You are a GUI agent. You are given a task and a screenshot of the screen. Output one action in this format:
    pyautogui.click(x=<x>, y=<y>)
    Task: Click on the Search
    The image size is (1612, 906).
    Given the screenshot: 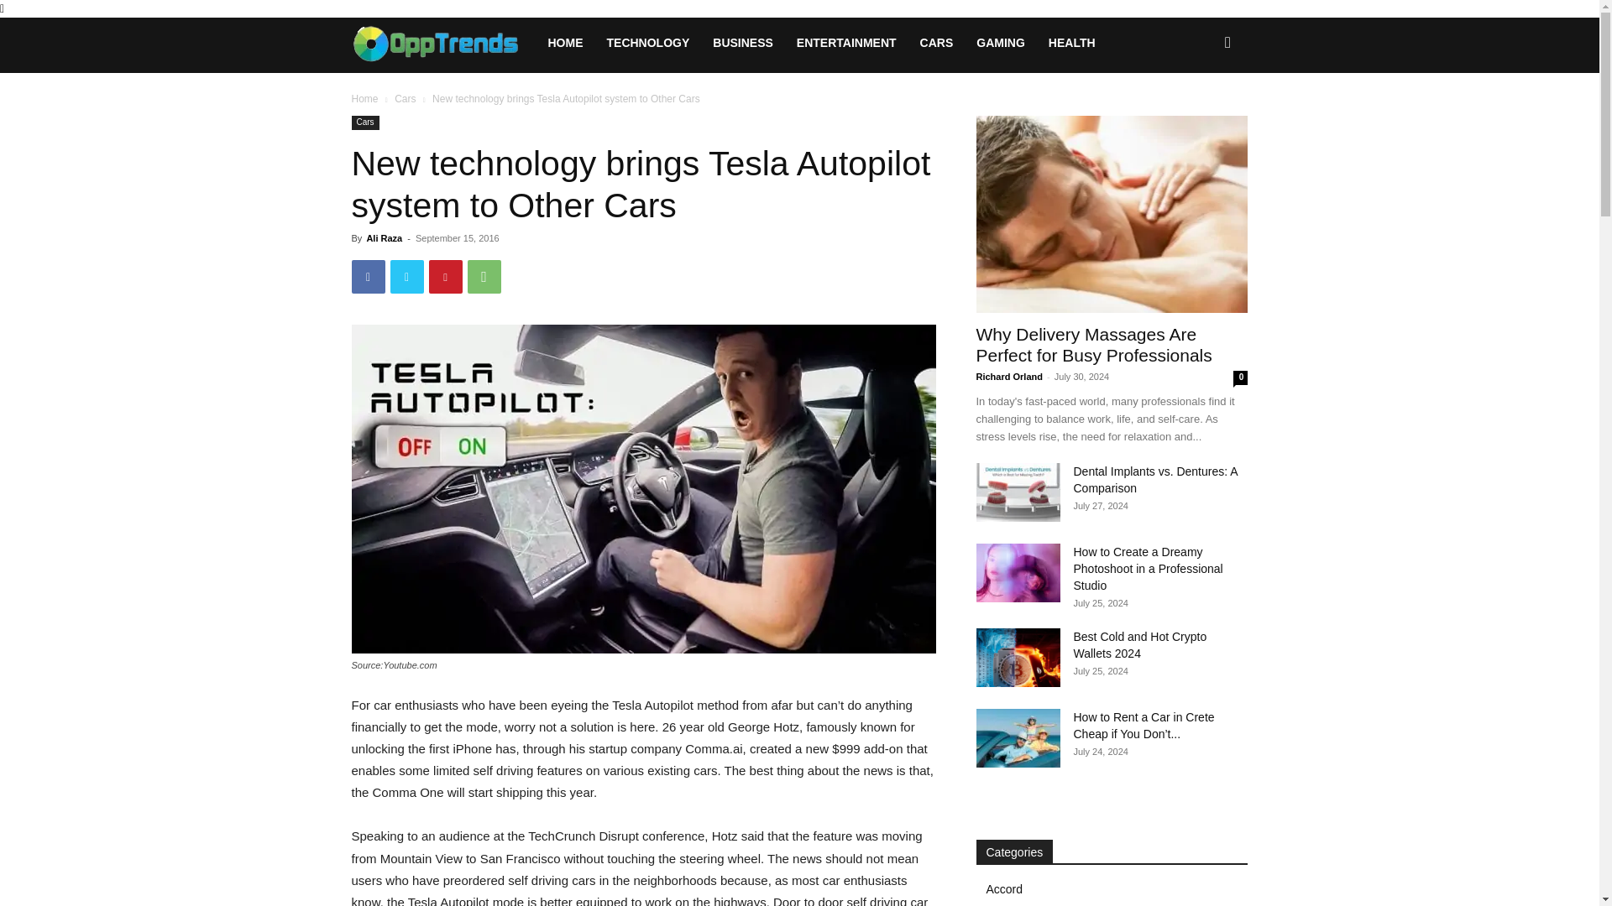 What is the action you would take?
    pyautogui.click(x=1201, y=114)
    